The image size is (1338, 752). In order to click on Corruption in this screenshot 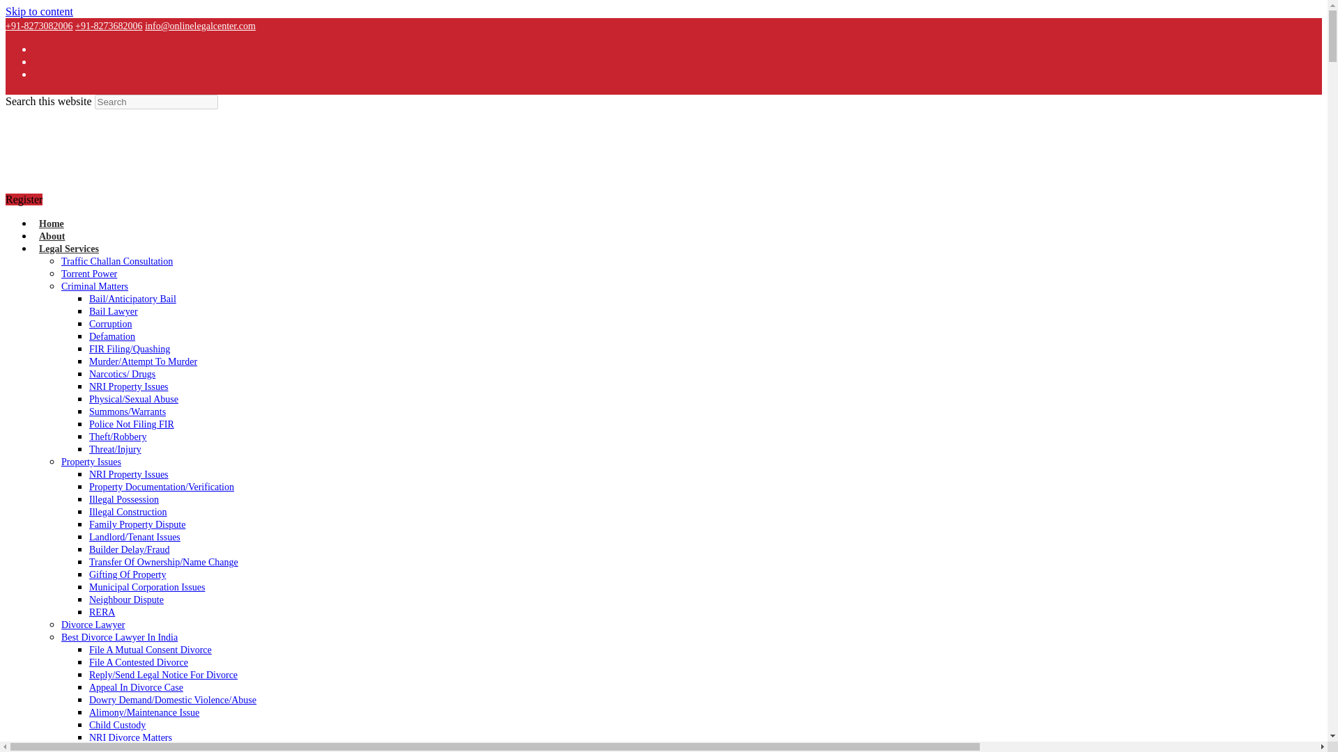, I will do `click(110, 324)`.